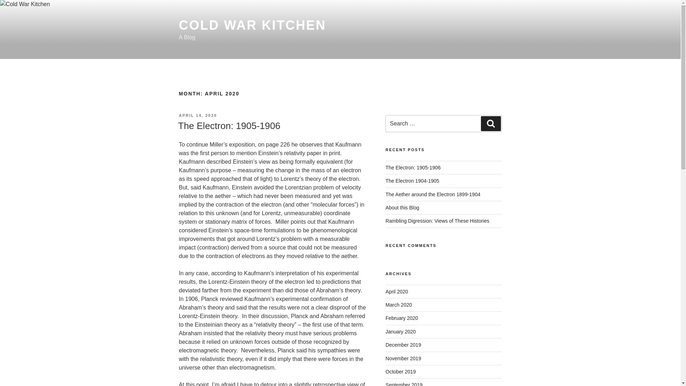 The image size is (686, 386). What do you see at coordinates (401, 332) in the screenshot?
I see `January 2020` at bounding box center [401, 332].